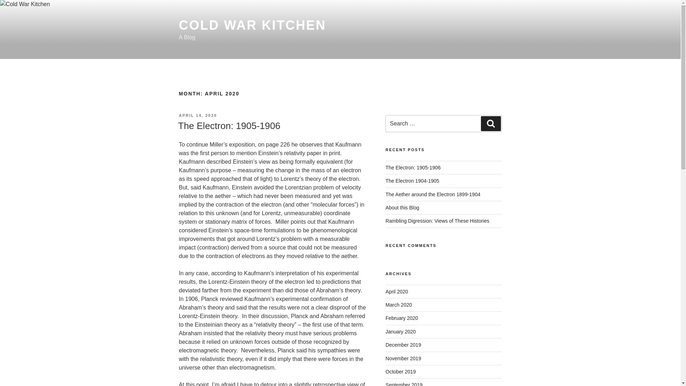 The image size is (686, 386). What do you see at coordinates (401, 332) in the screenshot?
I see `January 2020` at bounding box center [401, 332].